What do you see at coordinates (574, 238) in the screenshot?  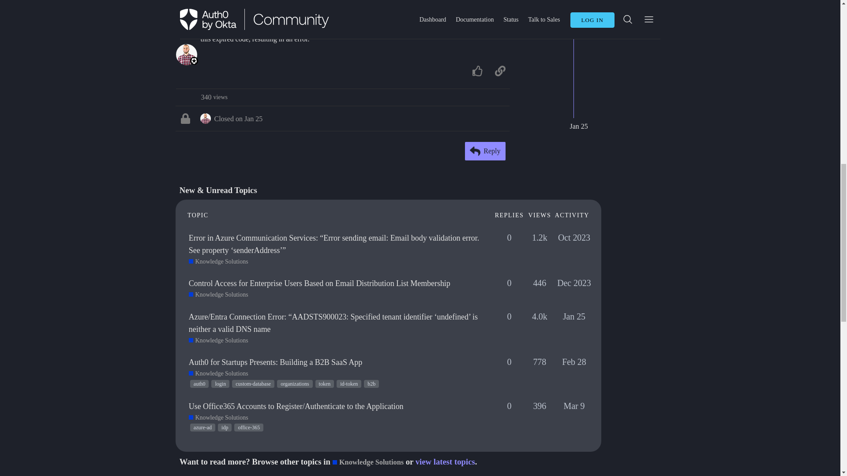 I see `Oct 2023` at bounding box center [574, 238].